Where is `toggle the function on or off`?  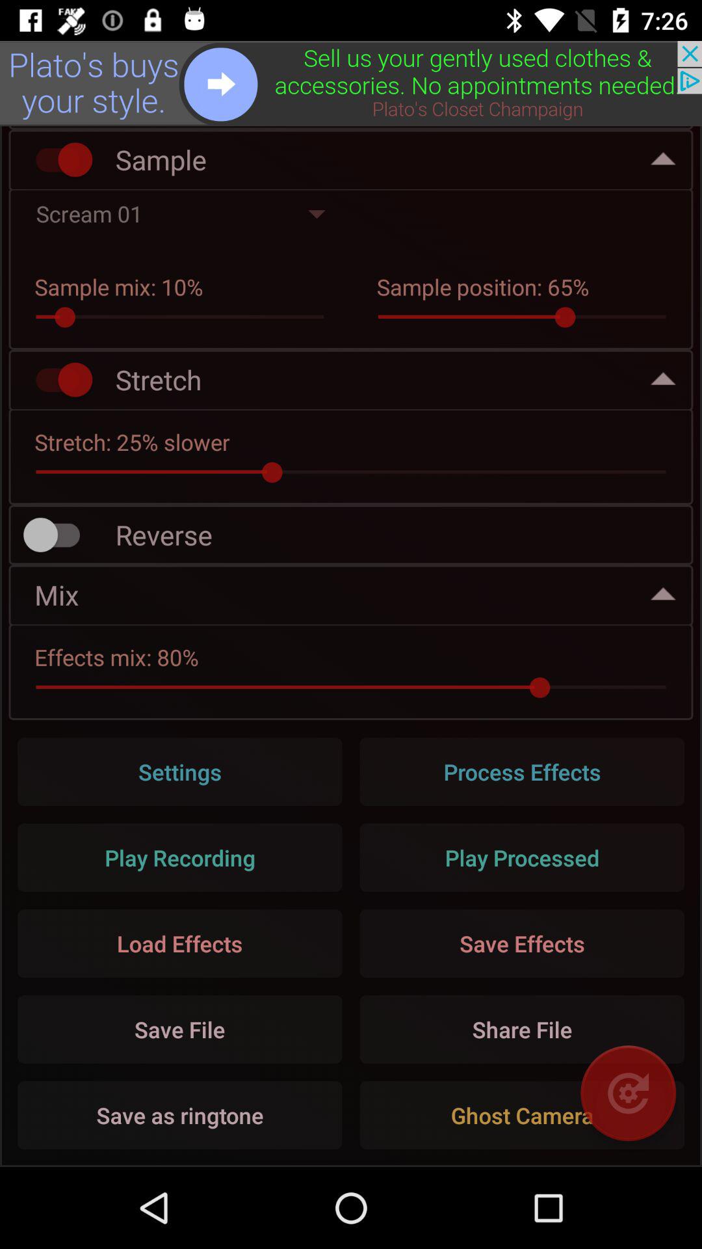 toggle the function on or off is located at coordinates (58, 160).